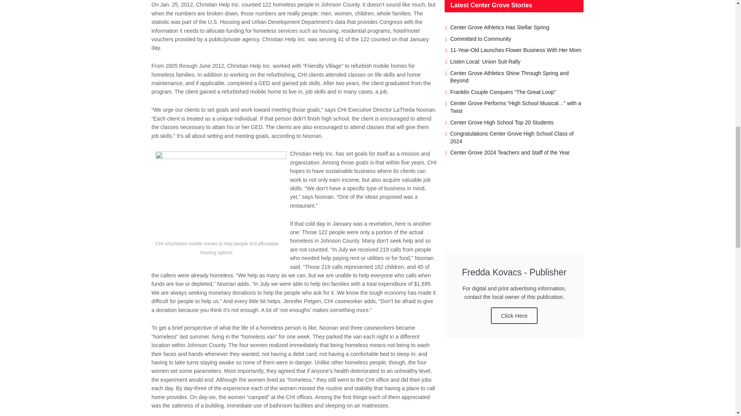  Describe the element at coordinates (220, 195) in the screenshot. I see `CHI-Mobile Home` at that location.